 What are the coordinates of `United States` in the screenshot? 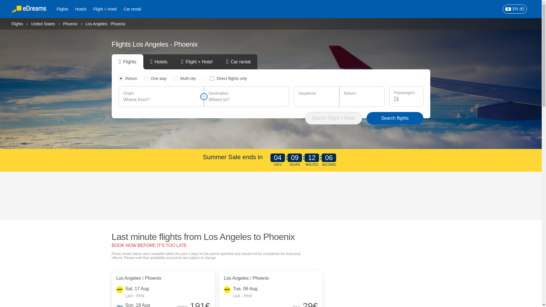 It's located at (43, 23).